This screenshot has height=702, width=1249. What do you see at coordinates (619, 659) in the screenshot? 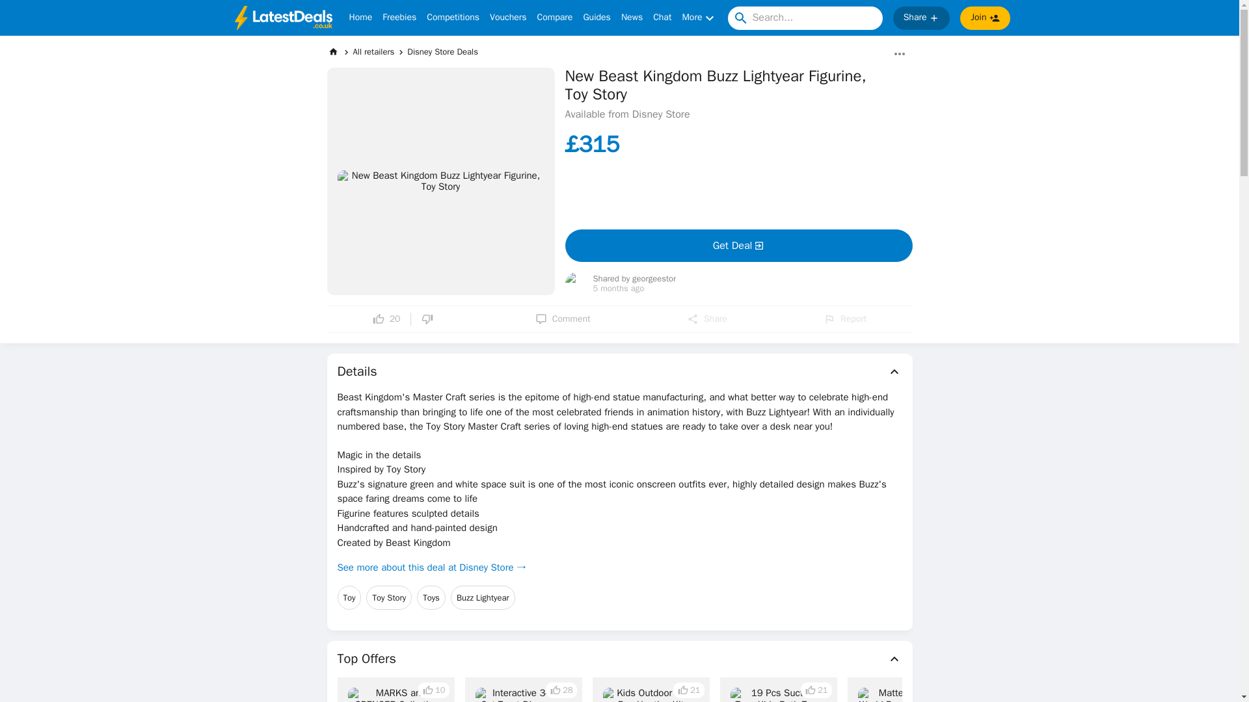
I see `Top Offers` at bounding box center [619, 659].